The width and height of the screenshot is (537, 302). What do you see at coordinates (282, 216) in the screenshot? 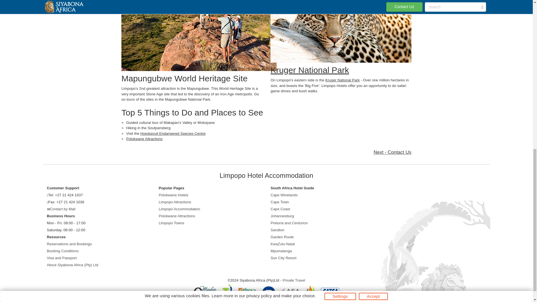
I see `Johannesburg` at bounding box center [282, 216].